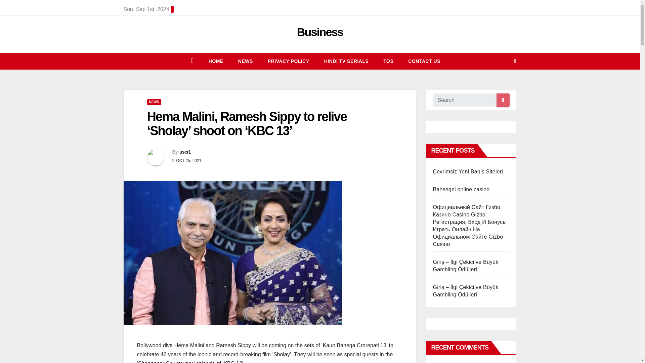 This screenshot has width=645, height=363. I want to click on CONTACT US, so click(424, 61).